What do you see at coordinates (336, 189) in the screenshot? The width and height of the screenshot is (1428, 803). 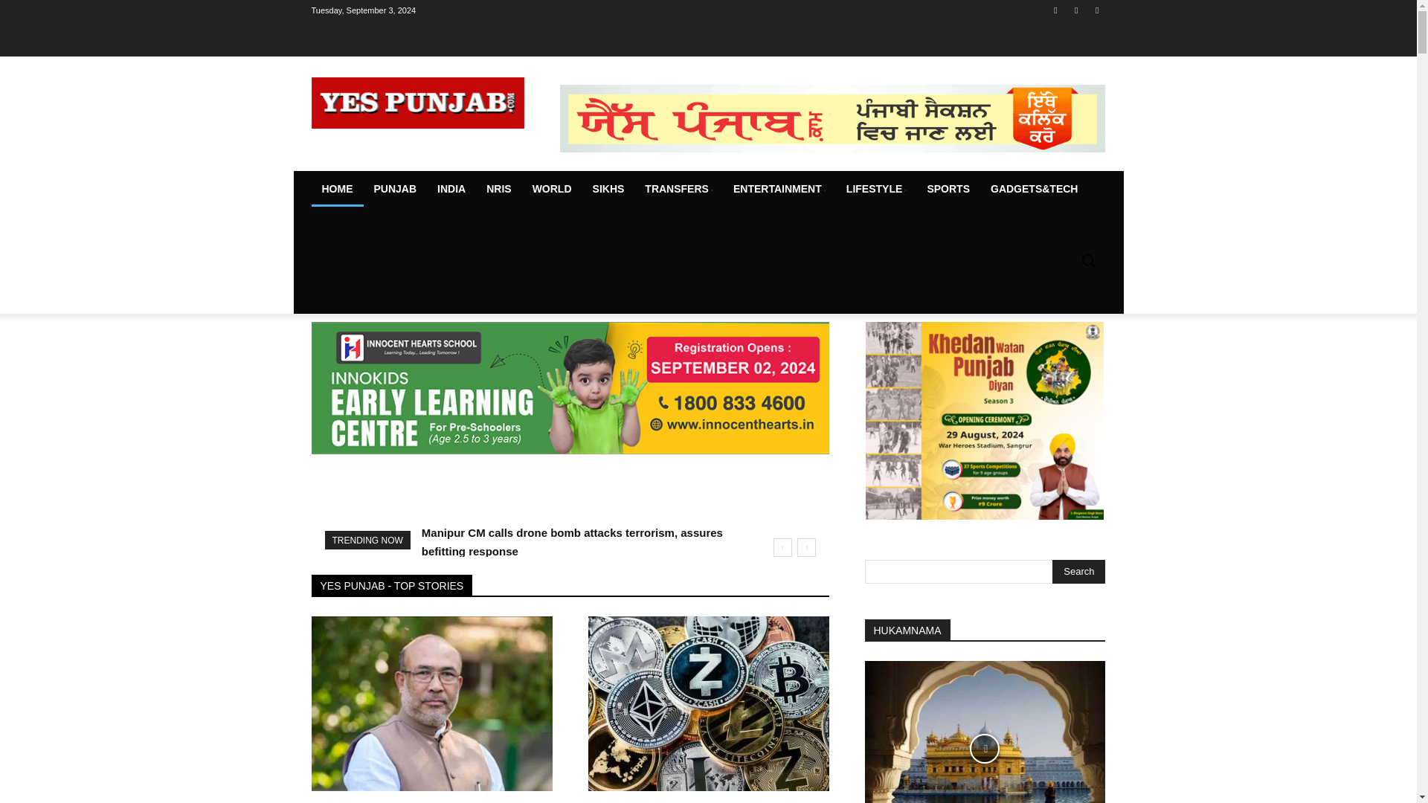 I see `HOME` at bounding box center [336, 189].